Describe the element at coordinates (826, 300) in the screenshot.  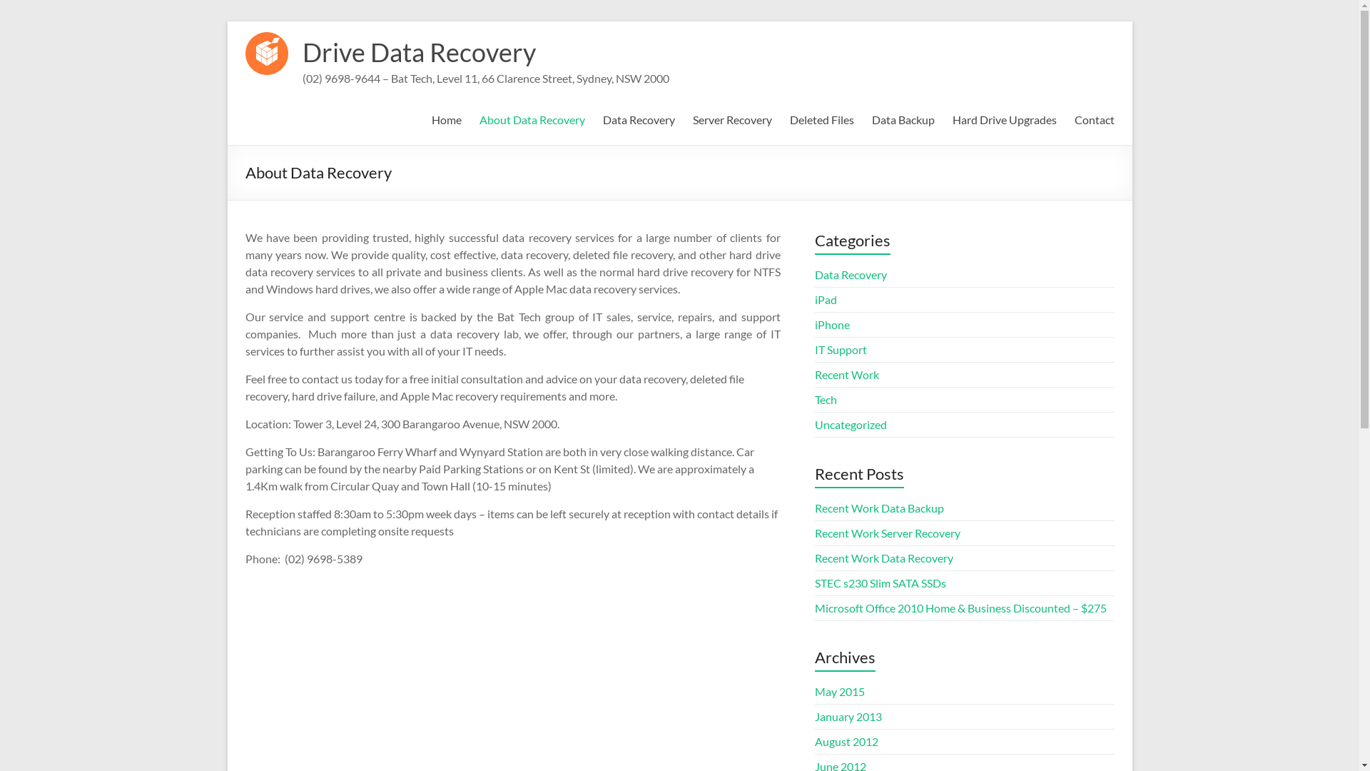
I see `iPad` at that location.